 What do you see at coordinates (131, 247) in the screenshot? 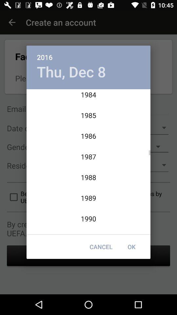
I see `select icon below the 1986` at bounding box center [131, 247].